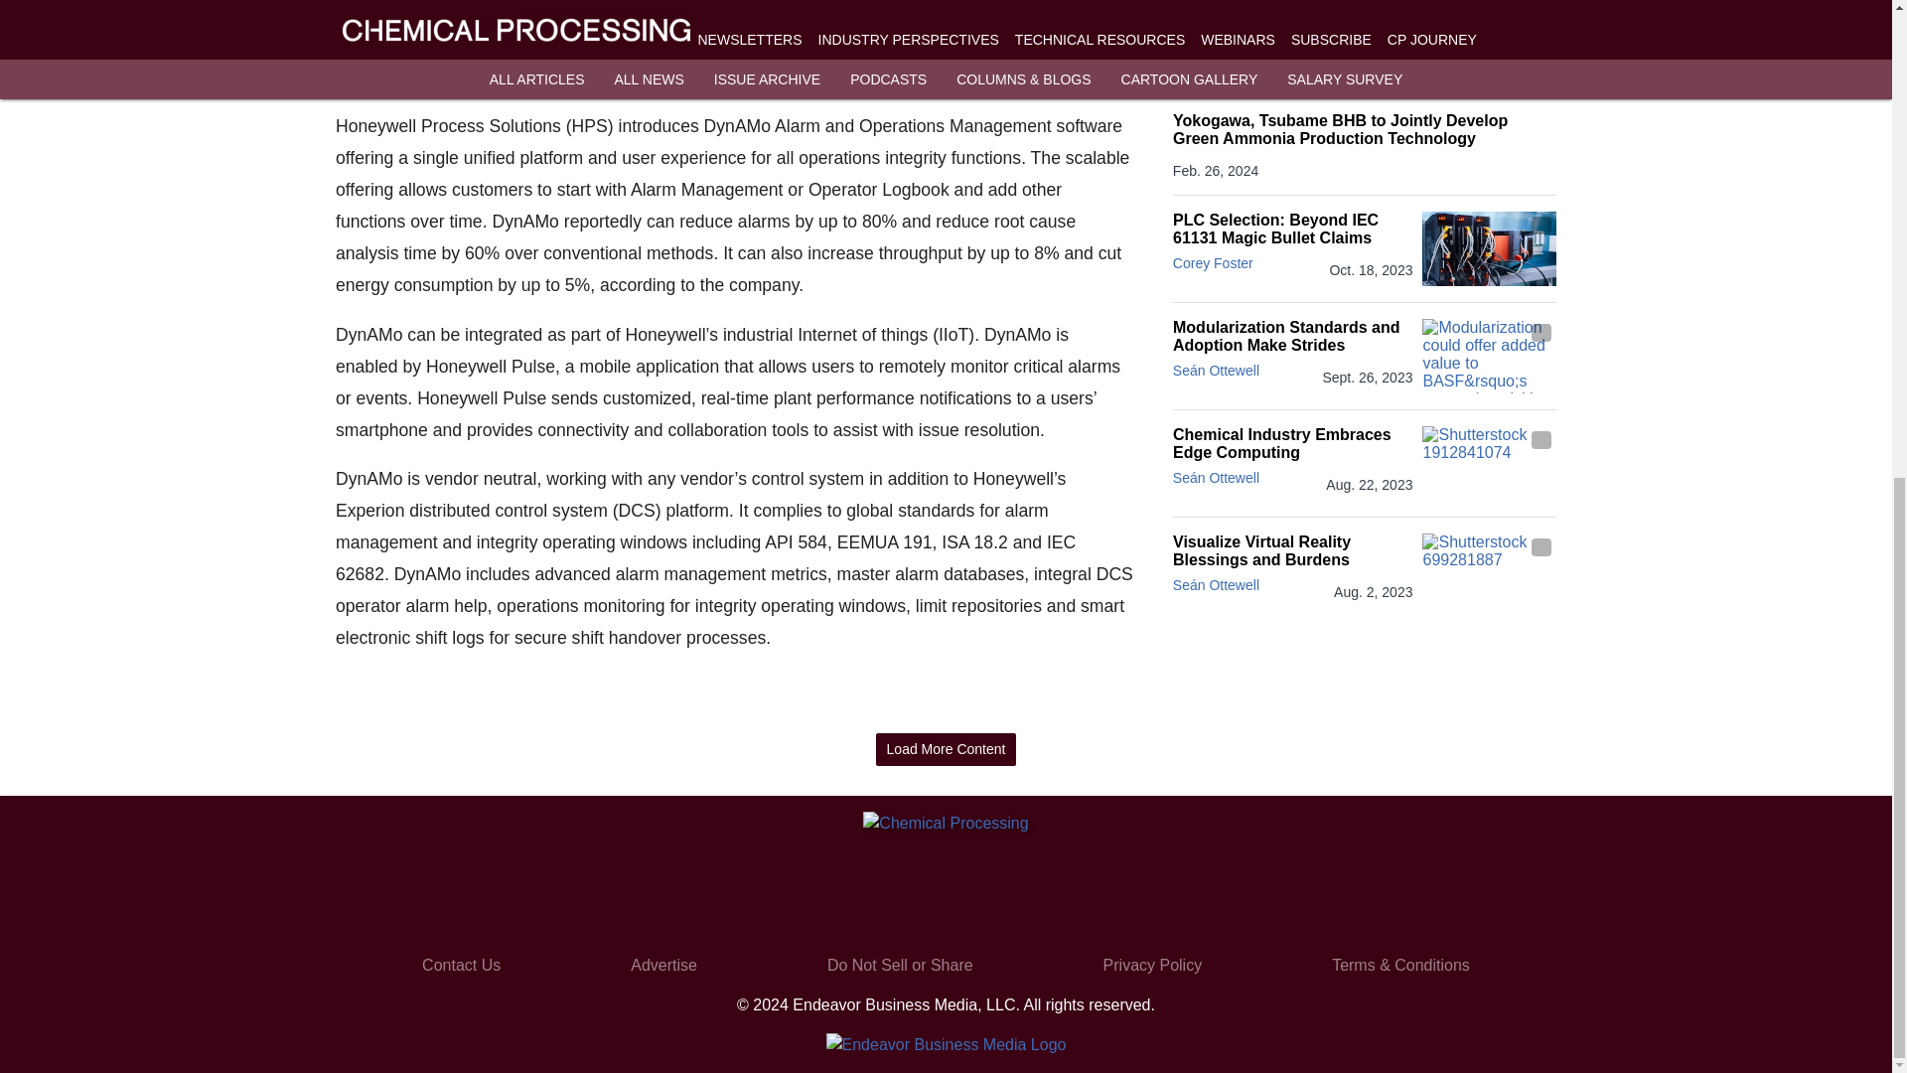 The image size is (1907, 1073). Describe the element at coordinates (1292, 336) in the screenshot. I see `Modularization Standards and Adoption Make Strides` at that location.